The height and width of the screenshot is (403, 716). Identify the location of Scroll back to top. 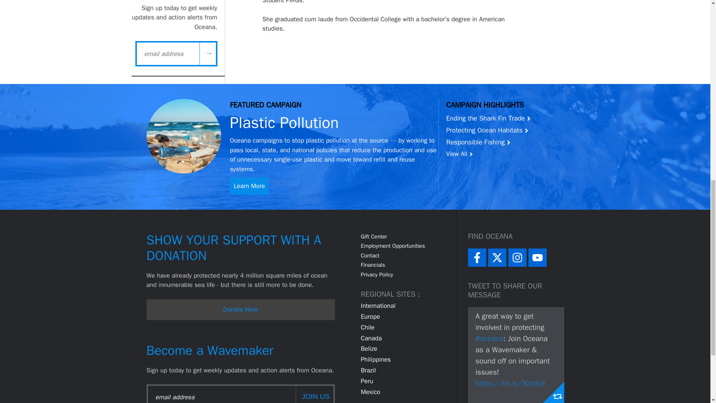
(692, 354).